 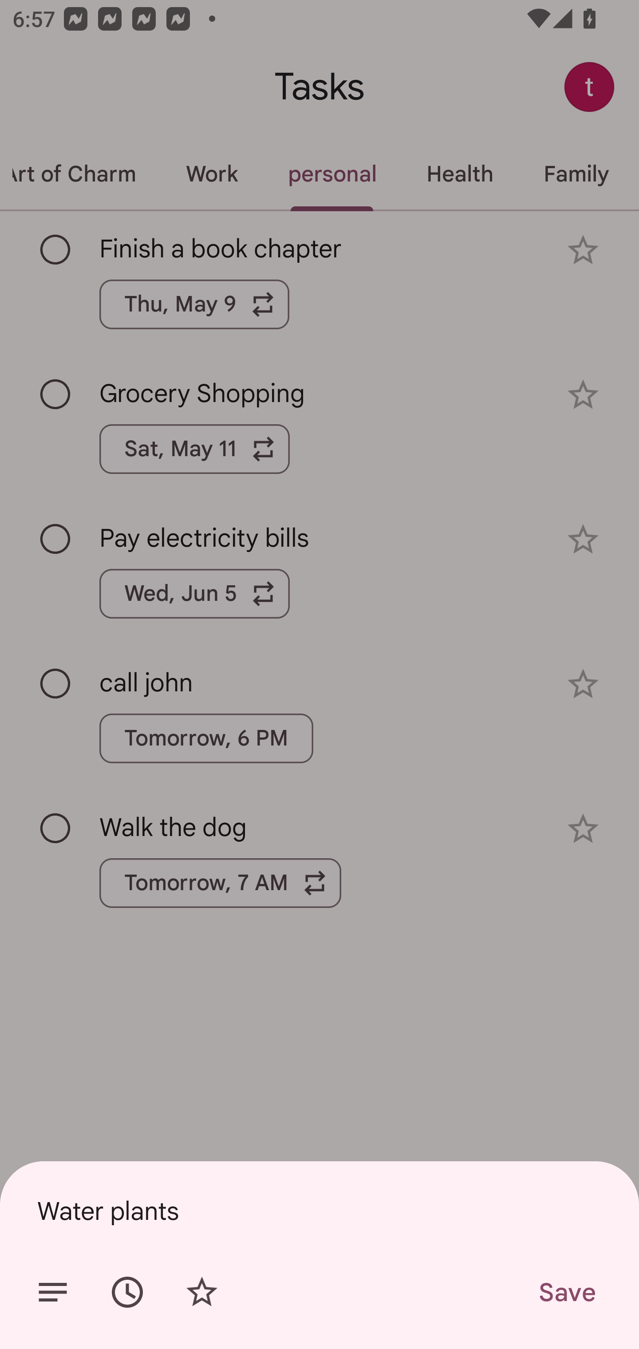 What do you see at coordinates (319, 1211) in the screenshot?
I see `Water plants` at bounding box center [319, 1211].